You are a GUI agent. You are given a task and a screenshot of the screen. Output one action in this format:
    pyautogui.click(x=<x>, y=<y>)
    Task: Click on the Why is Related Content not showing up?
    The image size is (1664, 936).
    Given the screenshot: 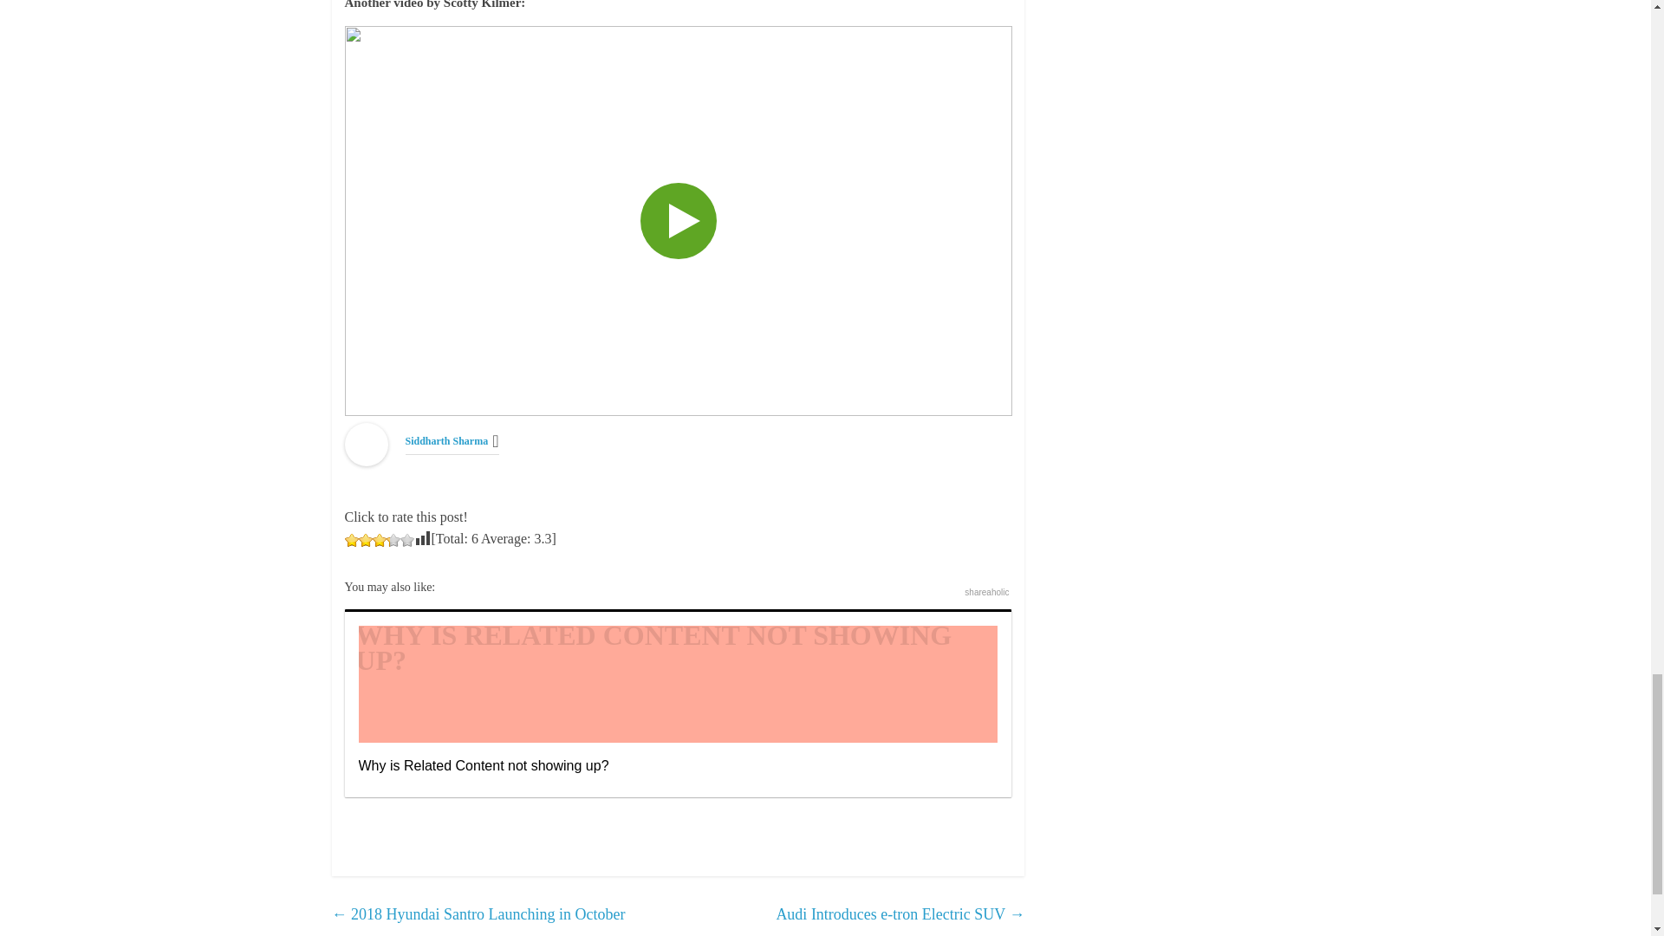 What is the action you would take?
    pyautogui.click(x=678, y=703)
    